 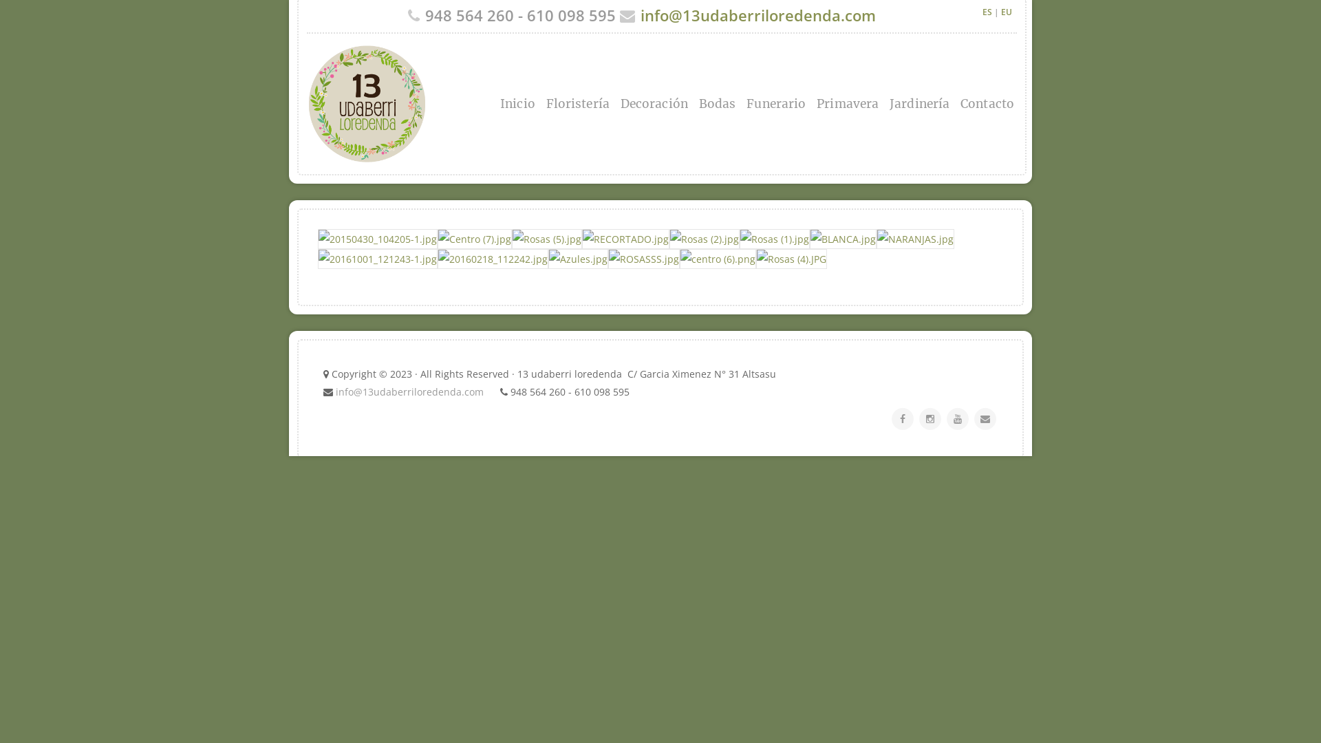 I want to click on Rosas (2).jpg, so click(x=705, y=239).